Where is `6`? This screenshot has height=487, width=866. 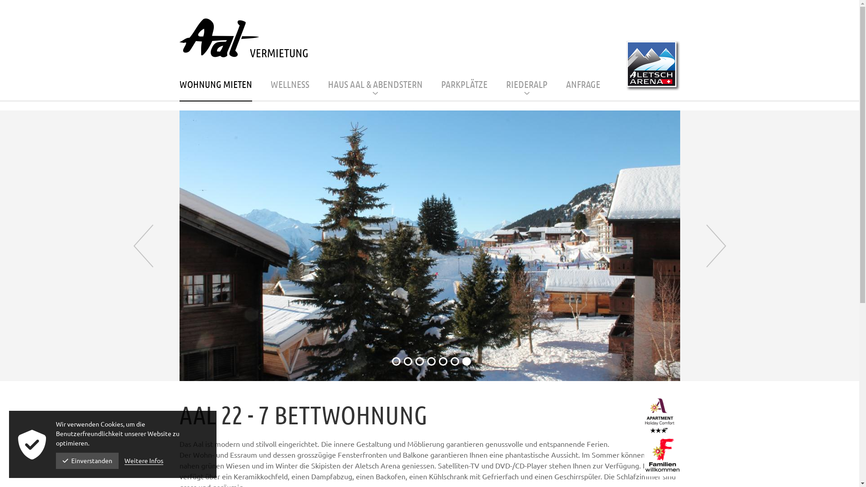
6 is located at coordinates (455, 362).